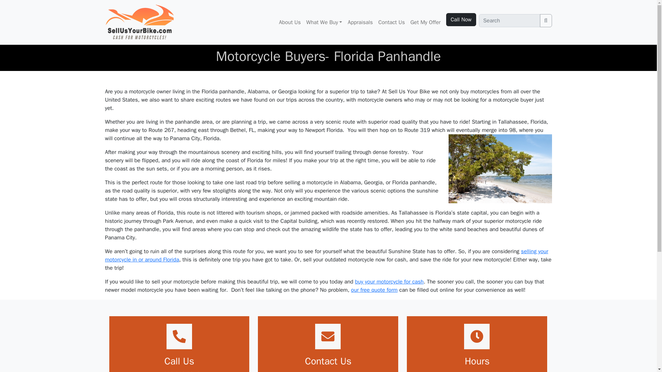 This screenshot has height=372, width=662. What do you see at coordinates (374, 290) in the screenshot?
I see `Free Online Quote Form` at bounding box center [374, 290].